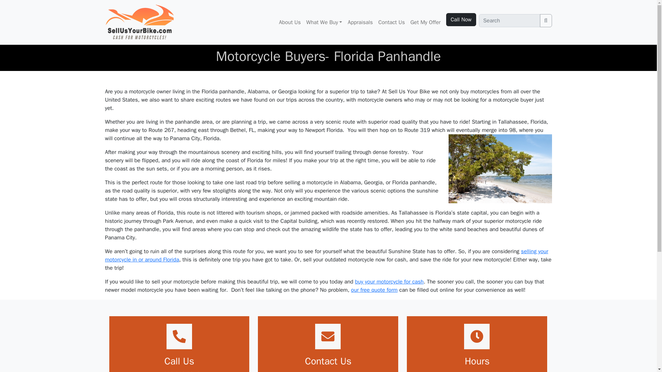 This screenshot has height=372, width=662. What do you see at coordinates (374, 290) in the screenshot?
I see `Free Online Quote Form` at bounding box center [374, 290].